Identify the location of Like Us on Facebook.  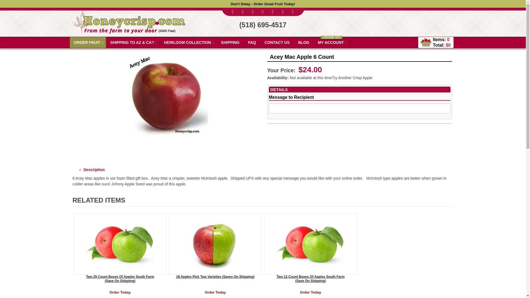
(233, 12).